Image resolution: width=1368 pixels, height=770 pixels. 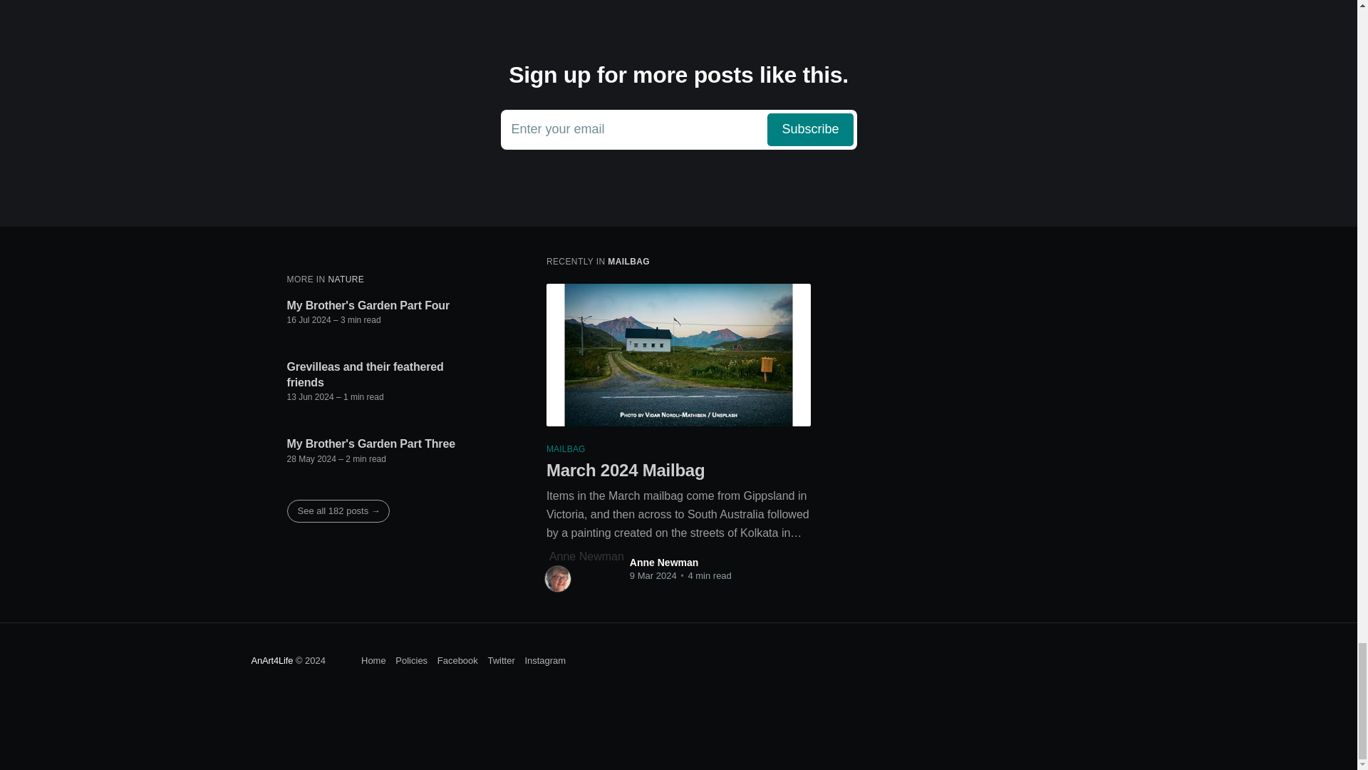 What do you see at coordinates (271, 660) in the screenshot?
I see `AnArt4Life` at bounding box center [271, 660].